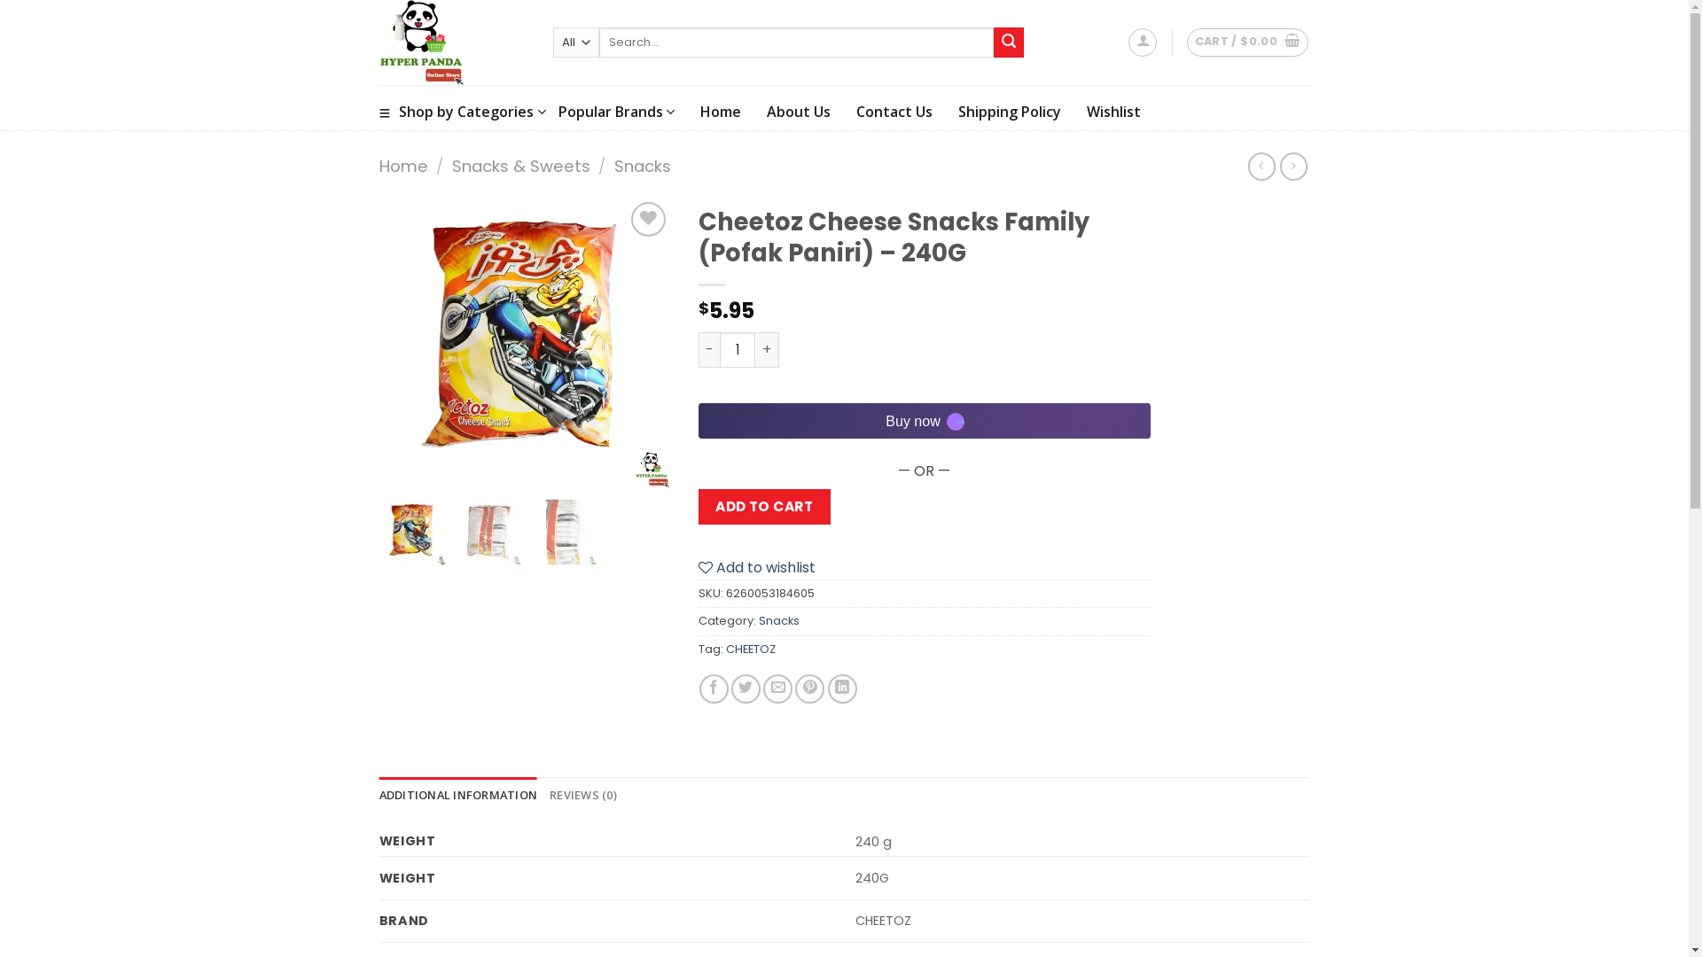  What do you see at coordinates (714, 689) in the screenshot?
I see `Share on Facebook` at bounding box center [714, 689].